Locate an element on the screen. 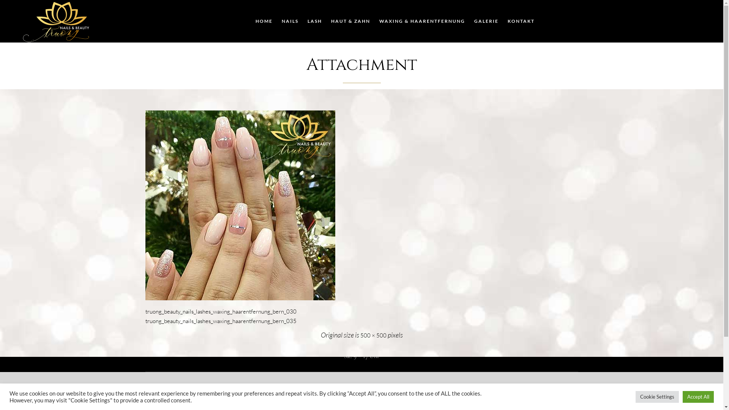 The height and width of the screenshot is (410, 729). +41 76 393 39 79 is located at coordinates (367, 323).